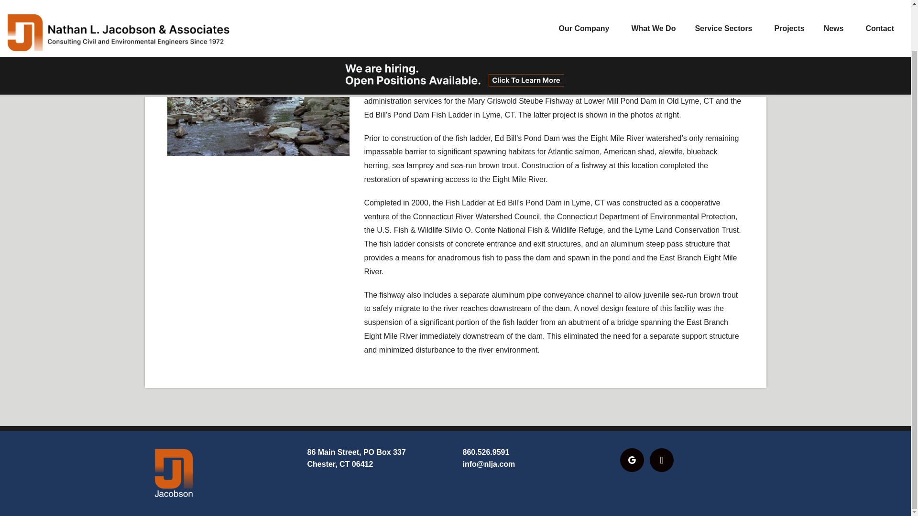 The height and width of the screenshot is (516, 918). What do you see at coordinates (662, 459) in the screenshot?
I see `linkedin` at bounding box center [662, 459].